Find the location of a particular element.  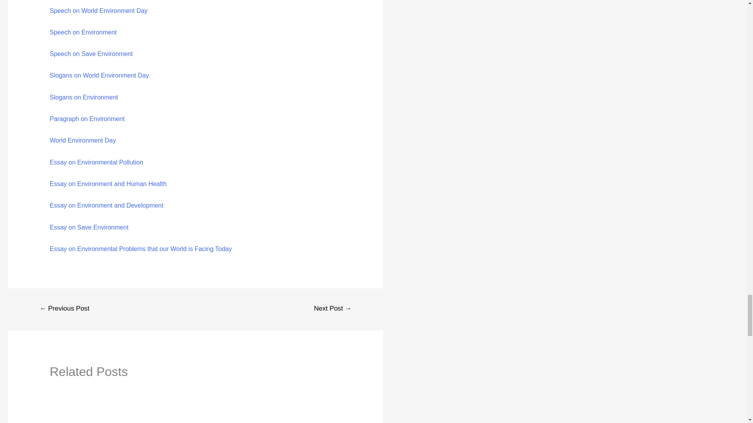

Speech on Environment is located at coordinates (83, 32).